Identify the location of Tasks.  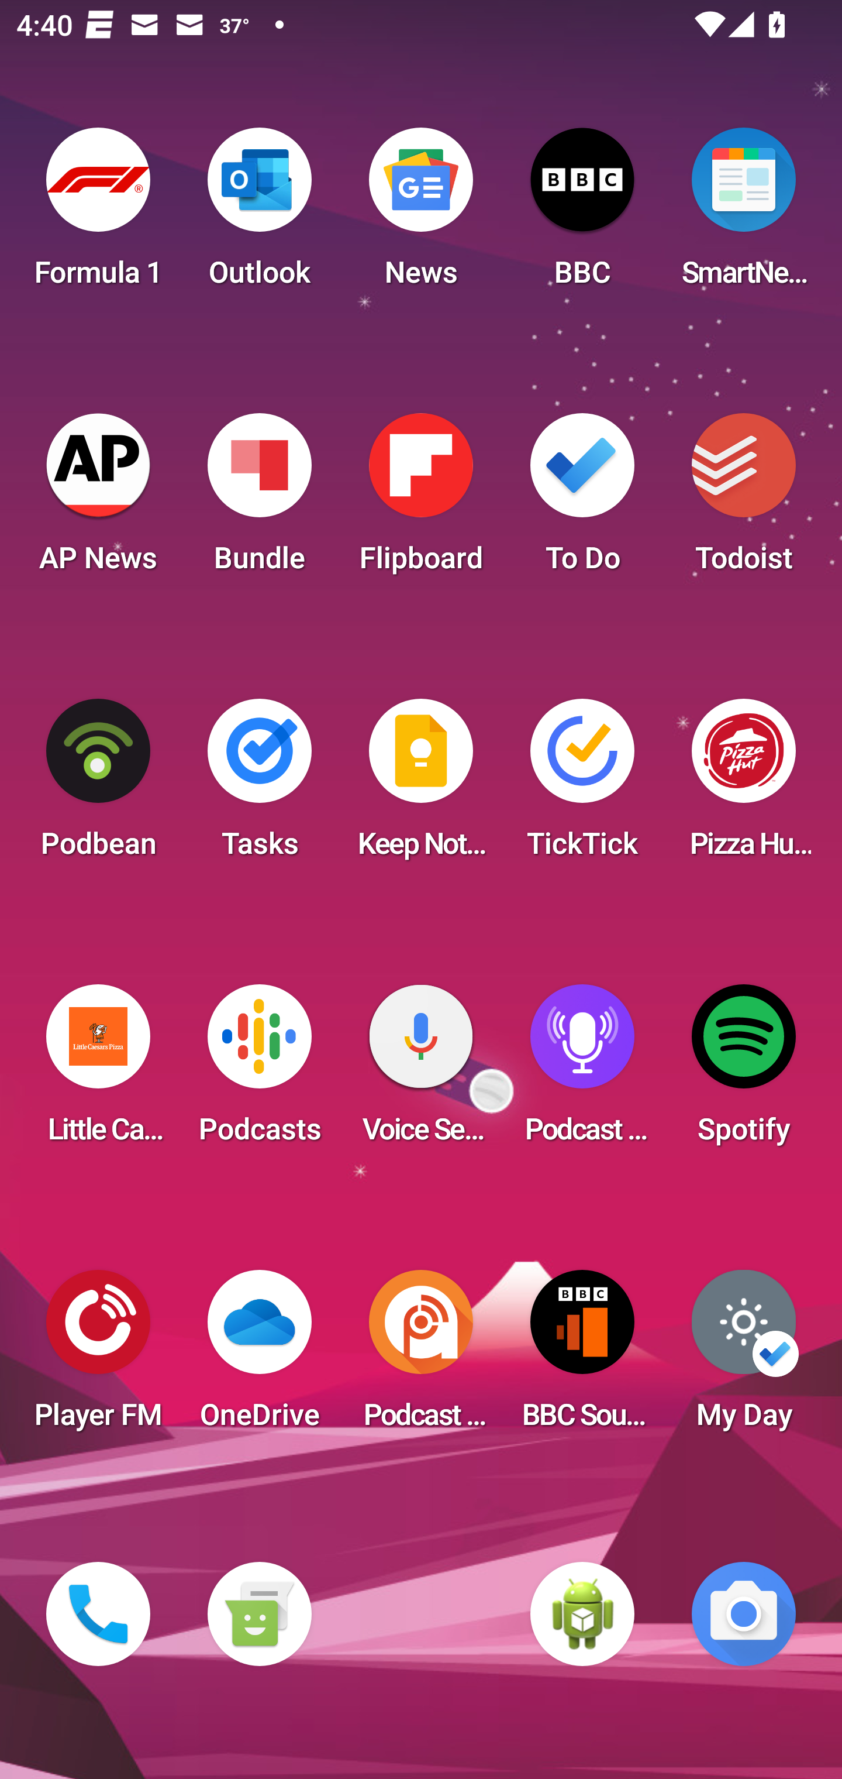
(259, 785).